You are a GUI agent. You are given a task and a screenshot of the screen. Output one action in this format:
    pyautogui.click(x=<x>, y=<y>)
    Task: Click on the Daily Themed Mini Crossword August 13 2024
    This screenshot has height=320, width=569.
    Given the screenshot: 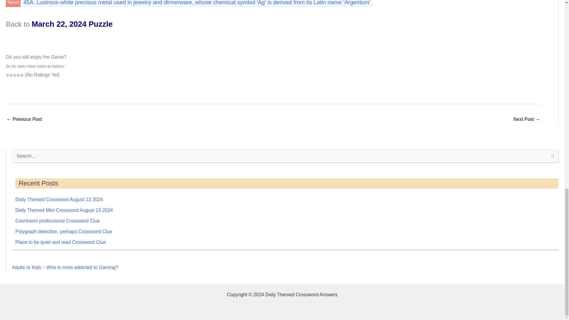 What is the action you would take?
    pyautogui.click(x=64, y=210)
    